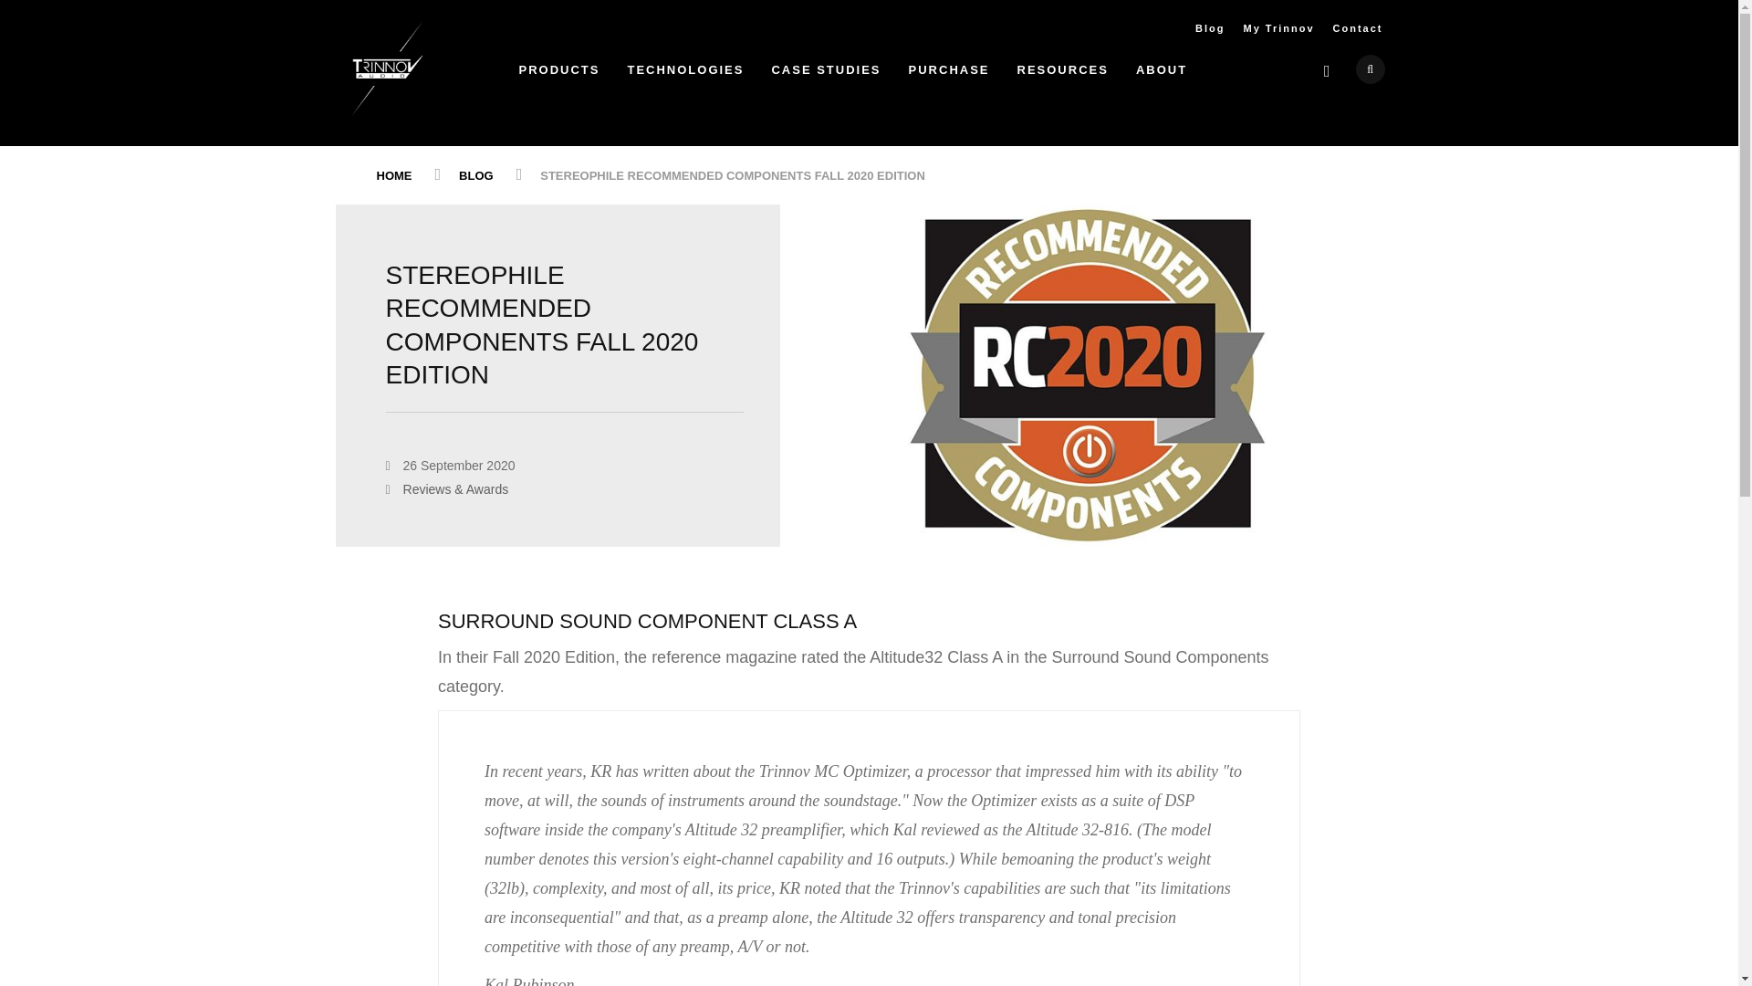 Image resolution: width=1752 pixels, height=986 pixels. Describe the element at coordinates (558, 75) in the screenshot. I see `Products` at that location.